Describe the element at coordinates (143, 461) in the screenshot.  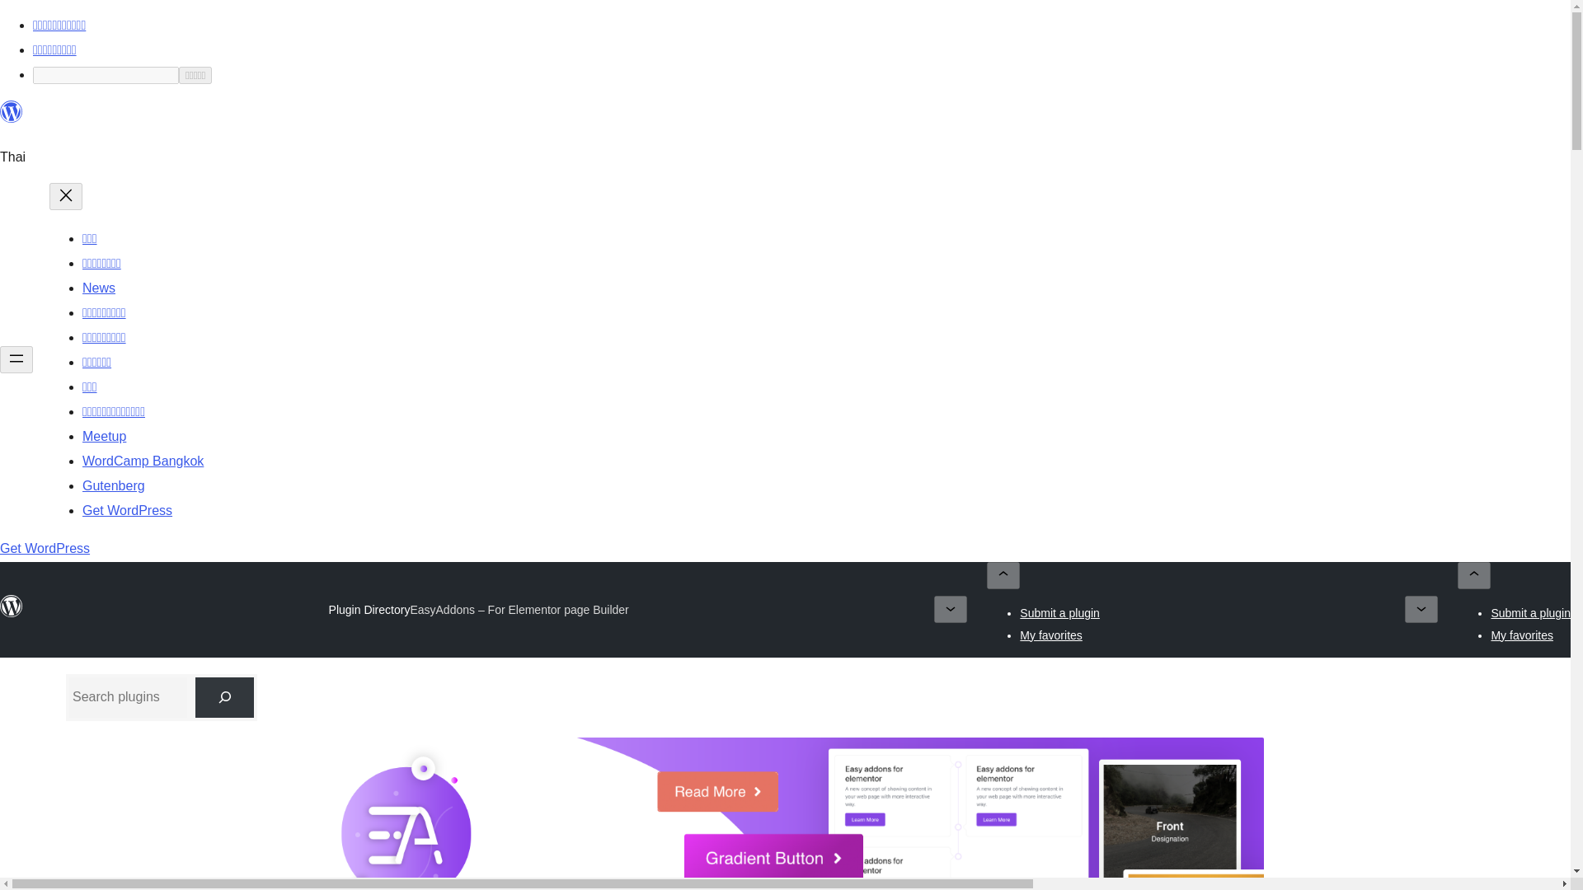
I see `WordCamp Bangkok` at that location.